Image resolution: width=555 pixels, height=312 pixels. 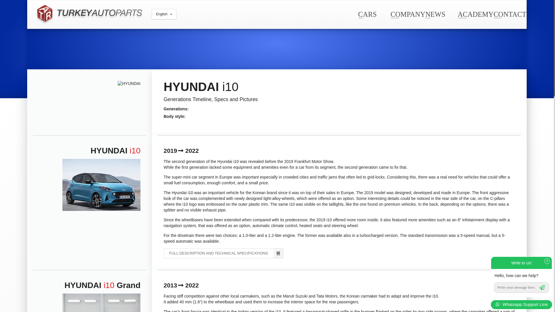 I want to click on NEWS, so click(x=435, y=14).